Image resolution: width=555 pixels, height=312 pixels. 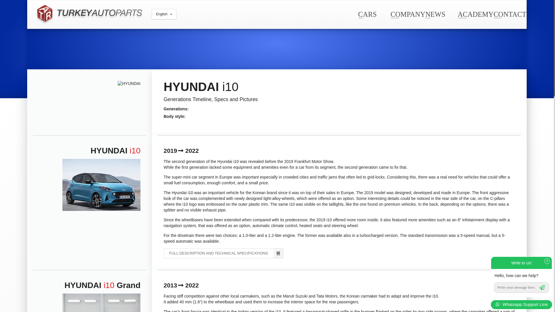 I want to click on NEWS, so click(x=435, y=14).